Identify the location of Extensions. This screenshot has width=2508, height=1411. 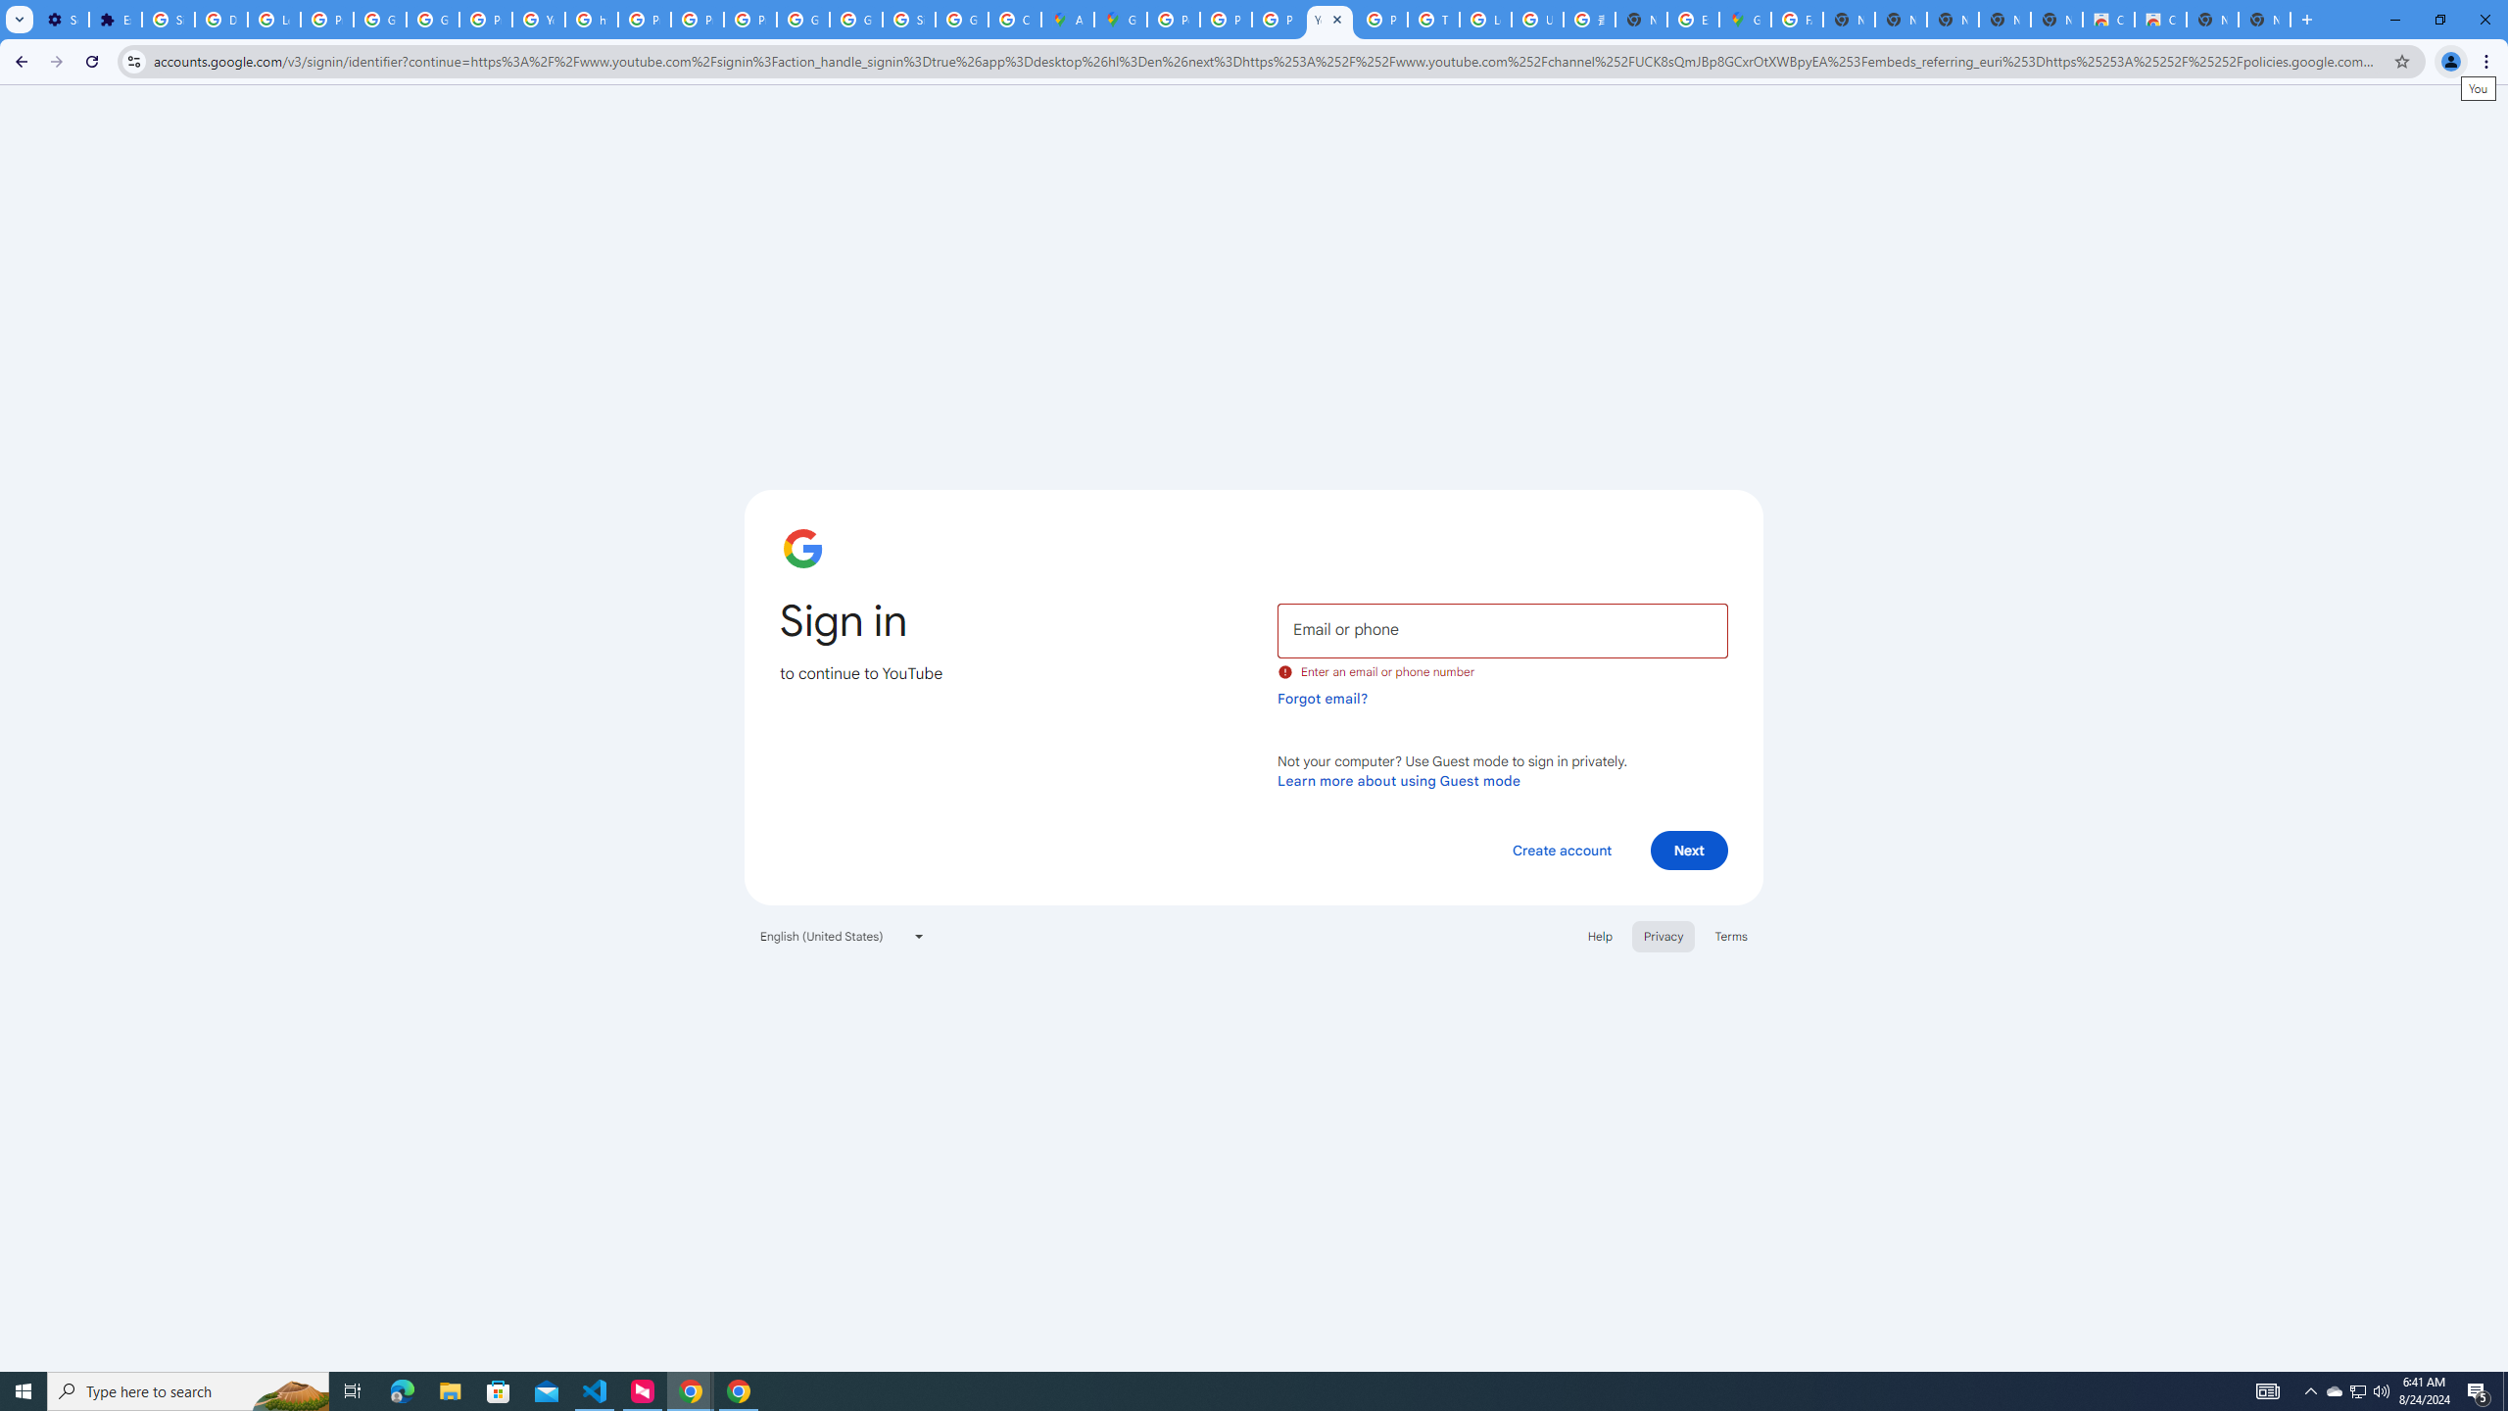
(115, 20).